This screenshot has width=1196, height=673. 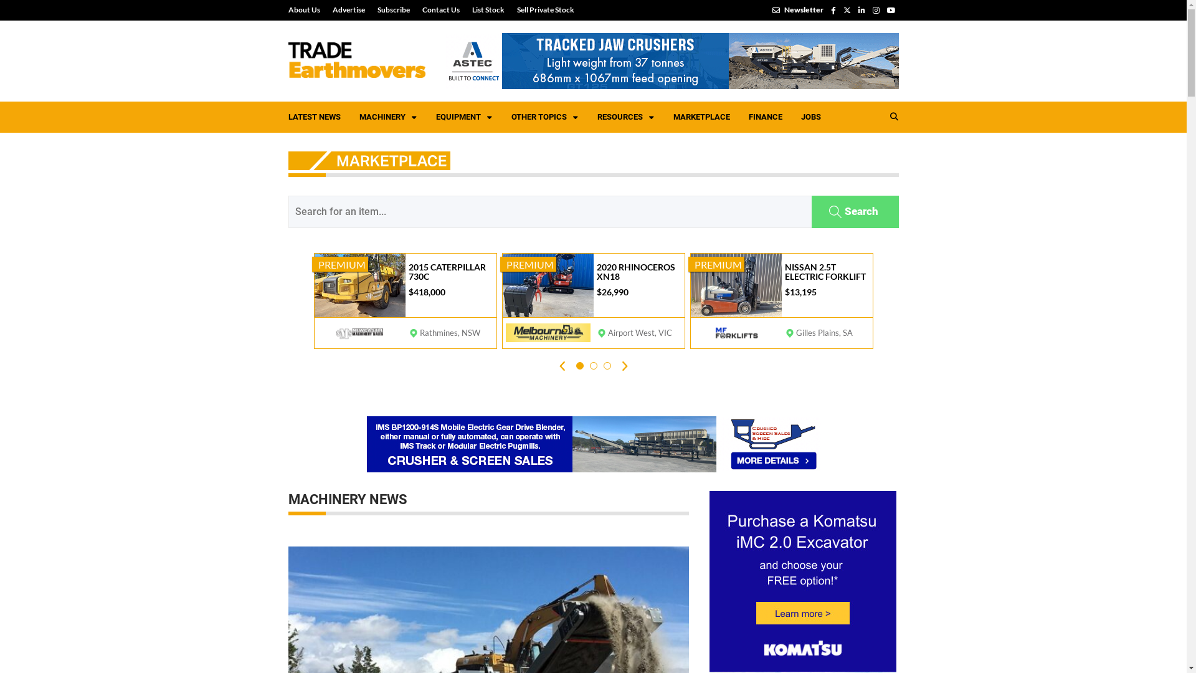 What do you see at coordinates (389, 117) in the screenshot?
I see `MACHINERY` at bounding box center [389, 117].